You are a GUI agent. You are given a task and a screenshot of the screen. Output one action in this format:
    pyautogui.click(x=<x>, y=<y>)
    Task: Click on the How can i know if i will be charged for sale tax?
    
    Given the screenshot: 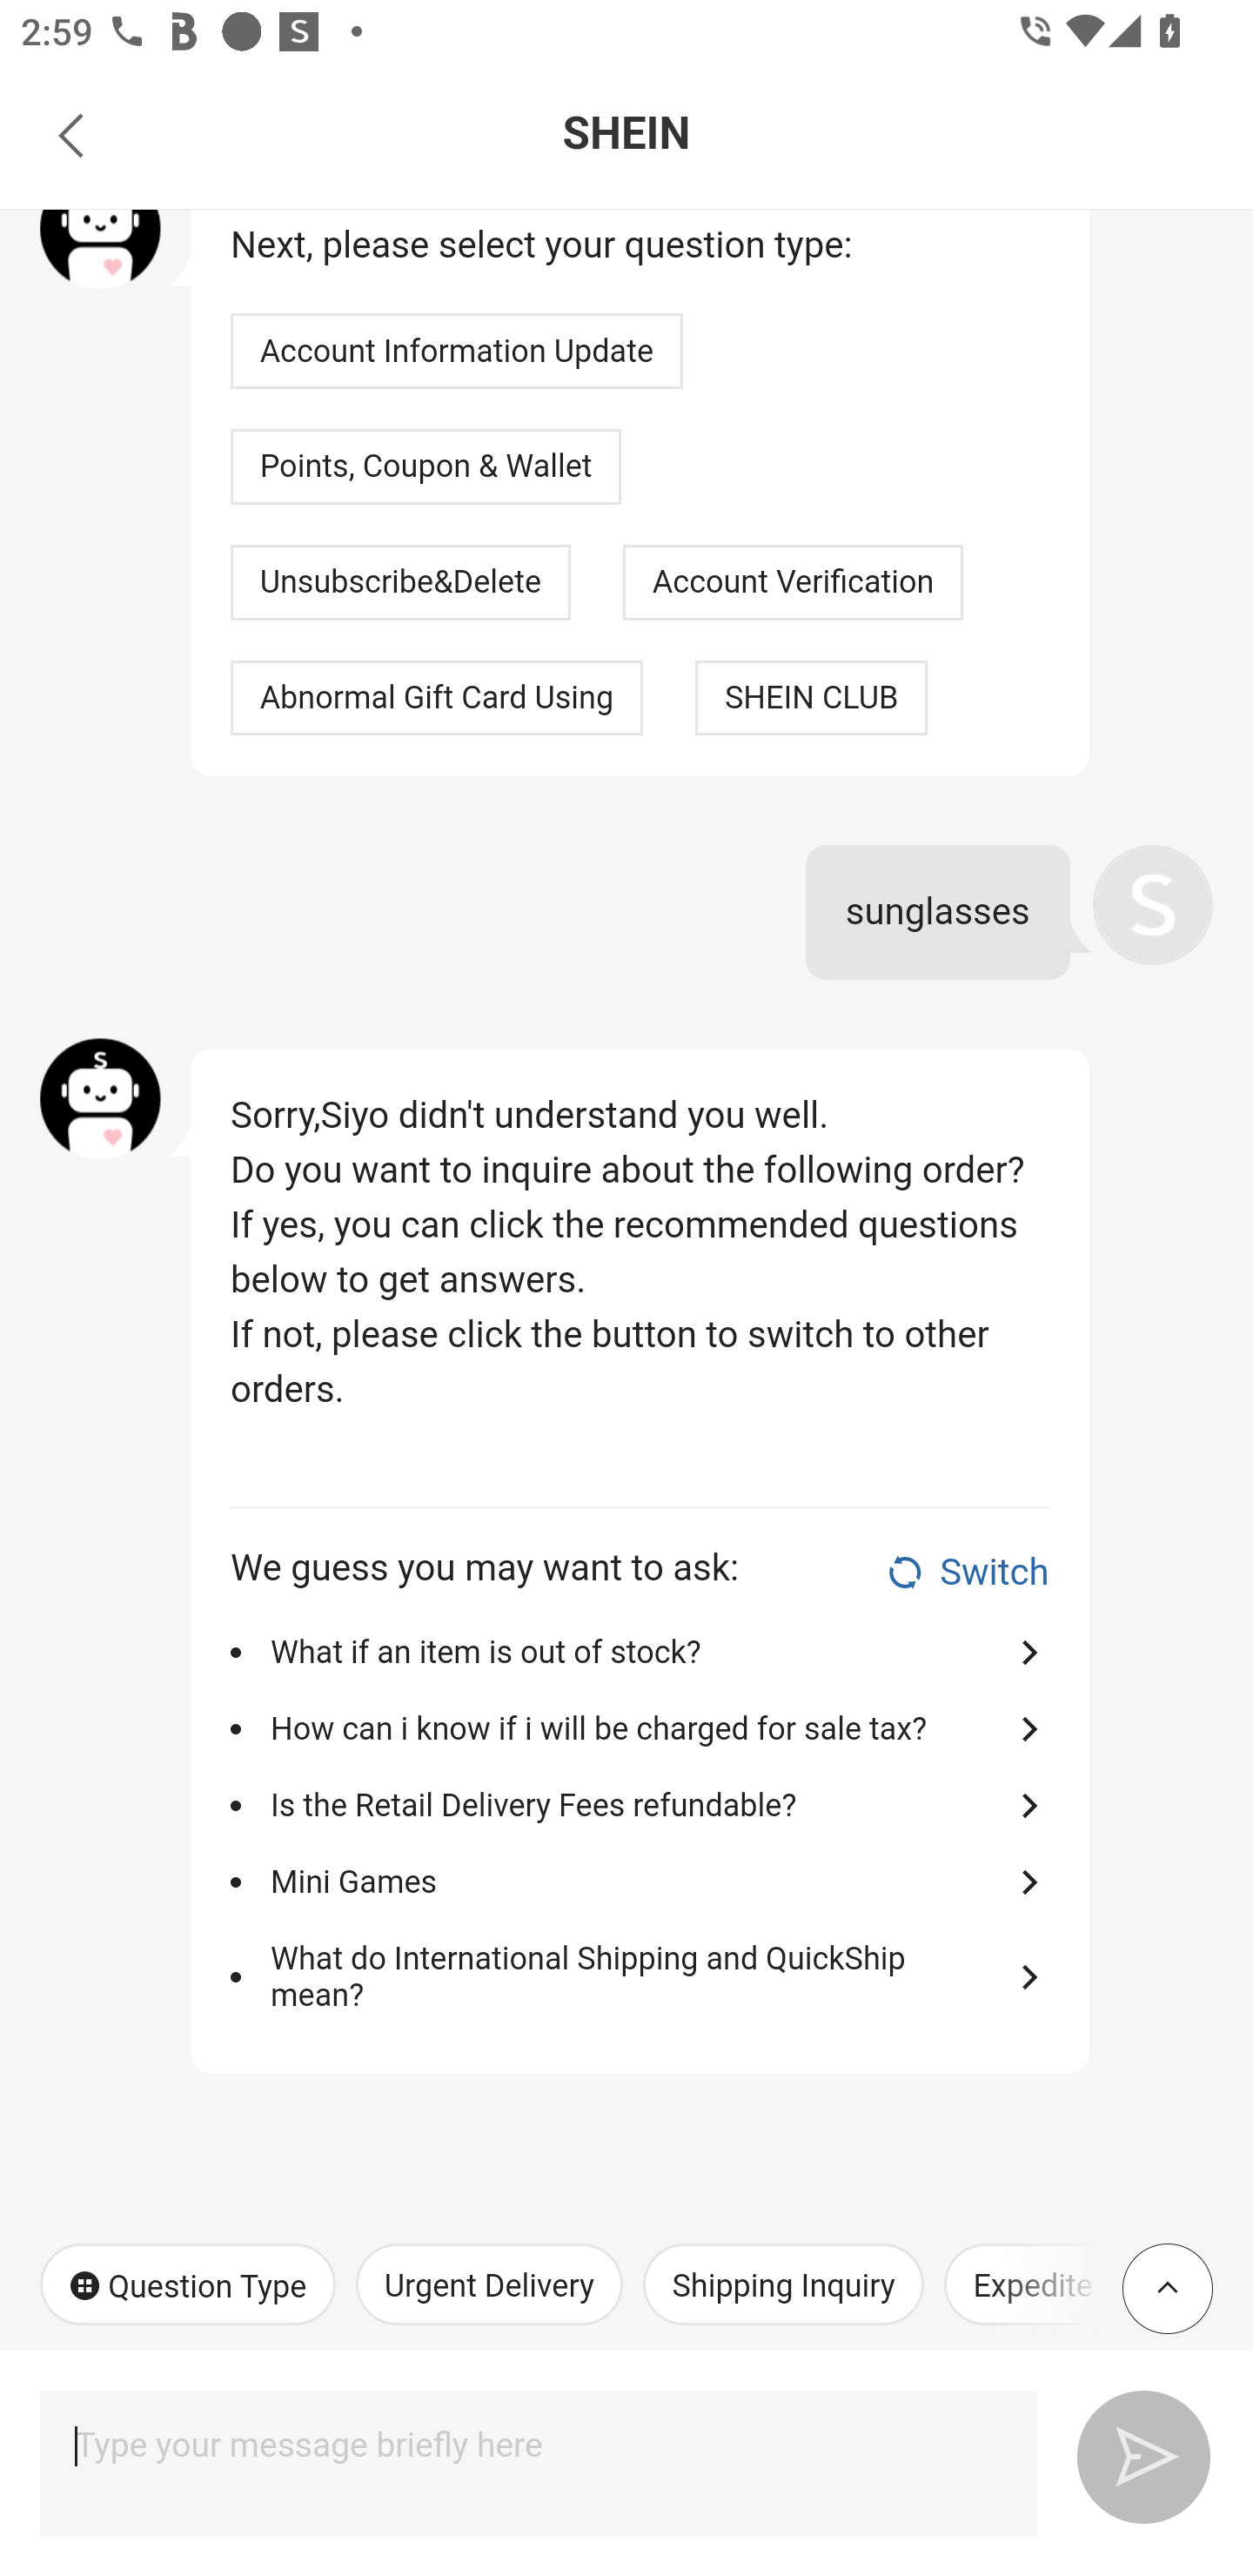 What is the action you would take?
    pyautogui.click(x=632, y=1729)
    